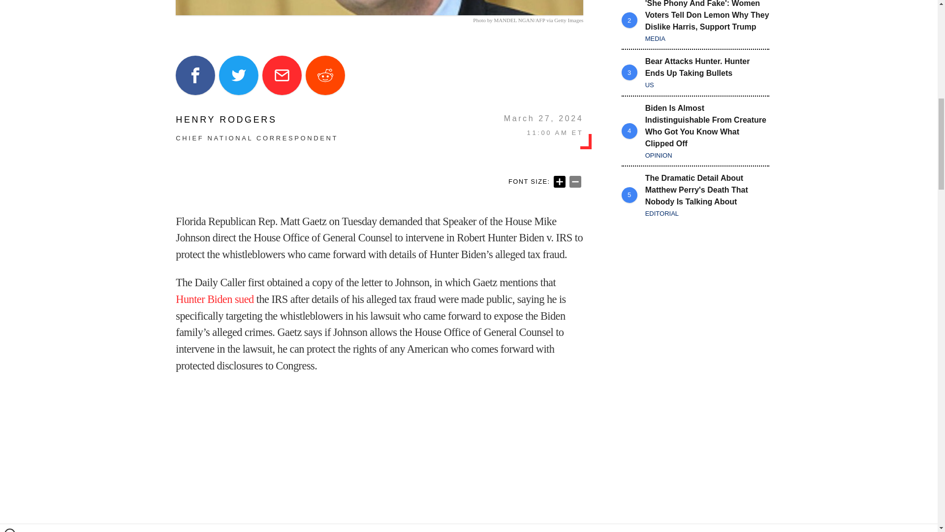 This screenshot has height=532, width=945. I want to click on Photo by MANDEL NGAN:AFP via Getty Images 4, so click(379, 8).